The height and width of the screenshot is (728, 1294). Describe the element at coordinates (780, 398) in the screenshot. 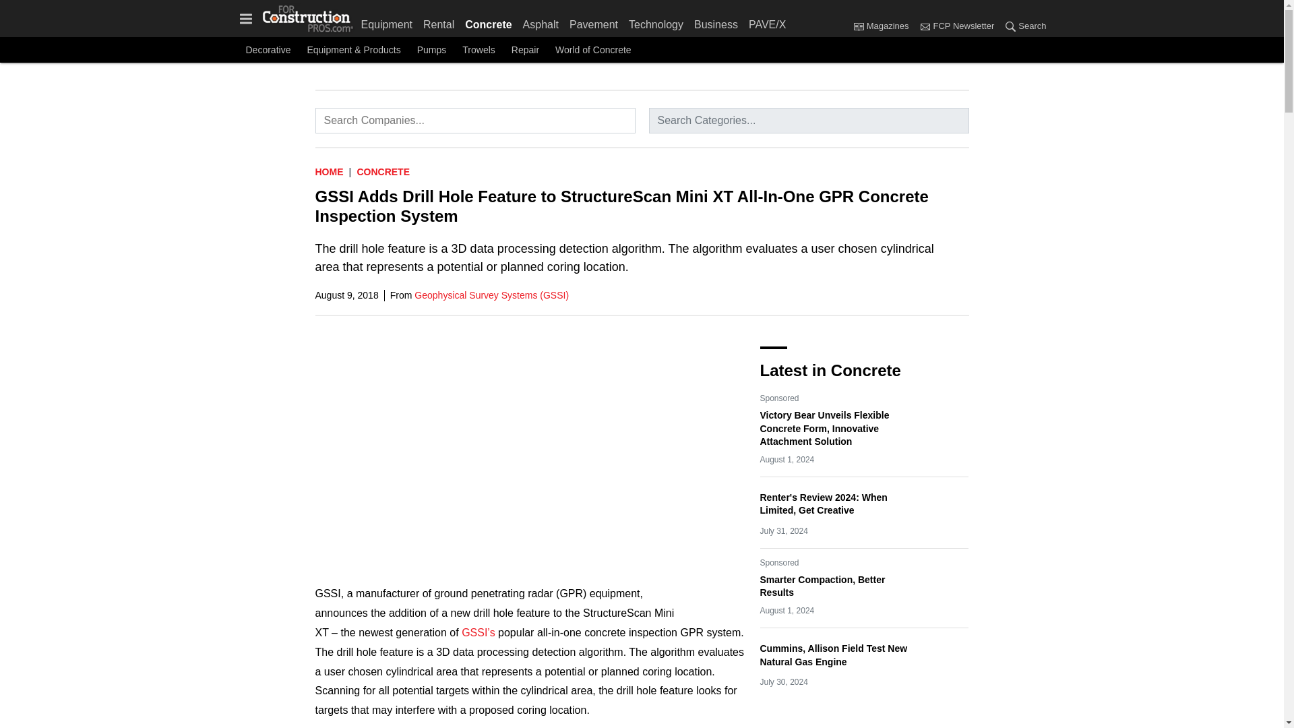

I see `Sponsored` at that location.